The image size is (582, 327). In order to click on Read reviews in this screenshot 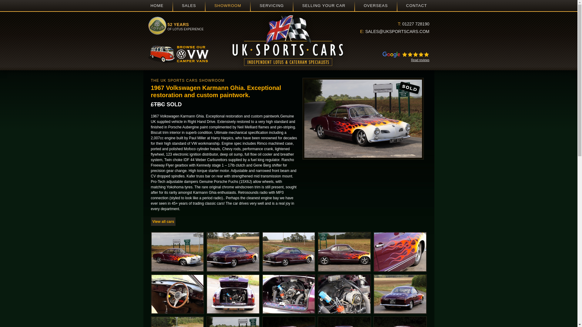, I will do `click(416, 5)`.